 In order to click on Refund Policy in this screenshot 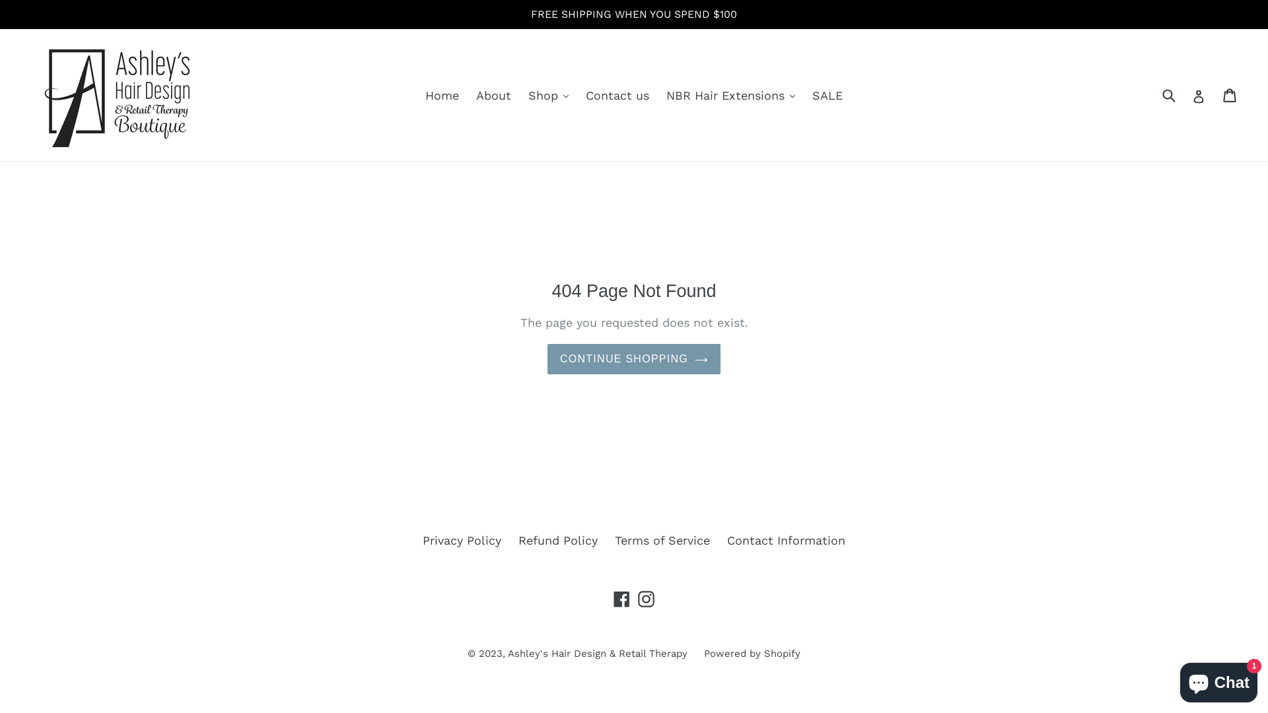, I will do `click(558, 540)`.